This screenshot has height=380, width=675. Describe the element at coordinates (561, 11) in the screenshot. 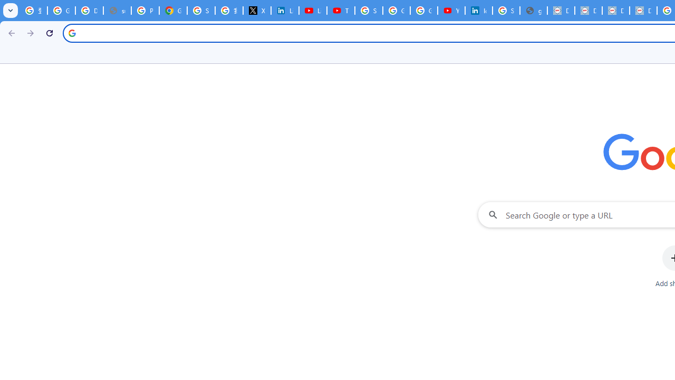

I see `Data Privacy Framework` at that location.